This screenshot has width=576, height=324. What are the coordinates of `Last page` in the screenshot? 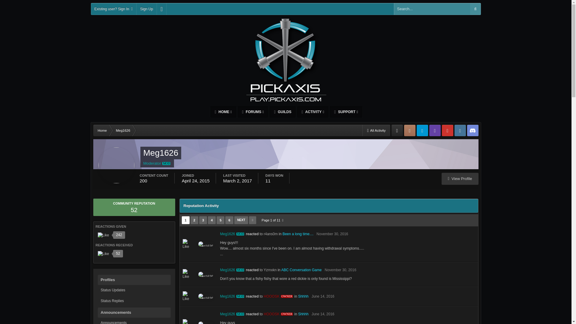 It's located at (253, 220).